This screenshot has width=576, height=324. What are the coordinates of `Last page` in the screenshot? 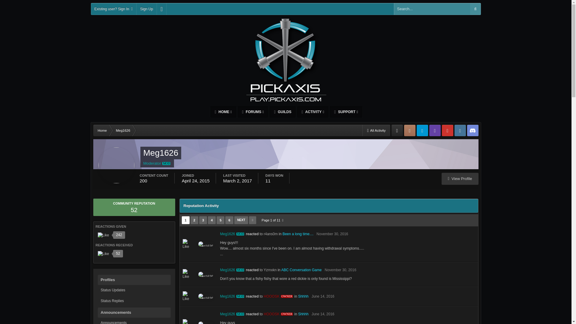 It's located at (253, 220).